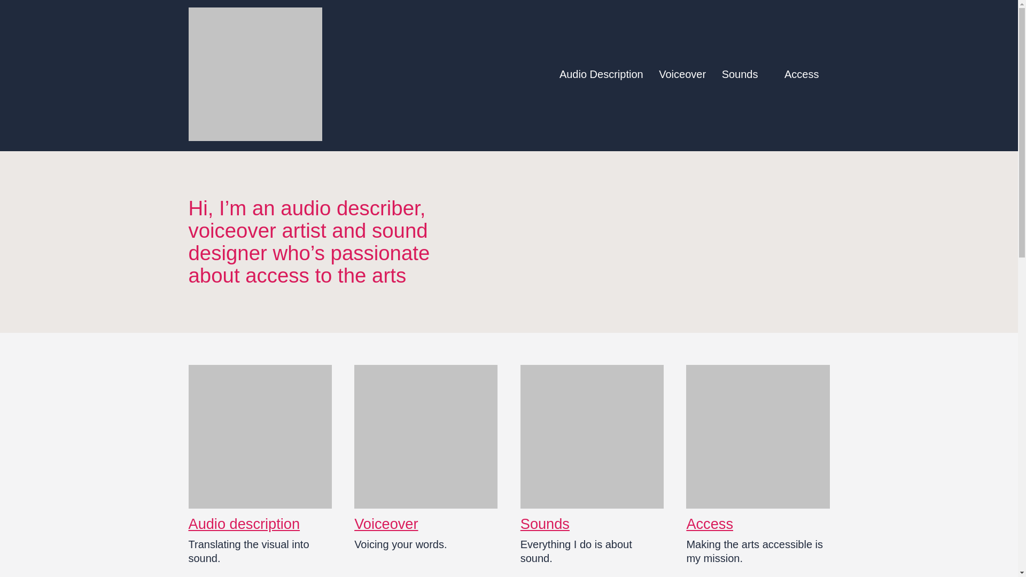 Image resolution: width=1026 pixels, height=577 pixels. I want to click on Sounds, so click(545, 524).